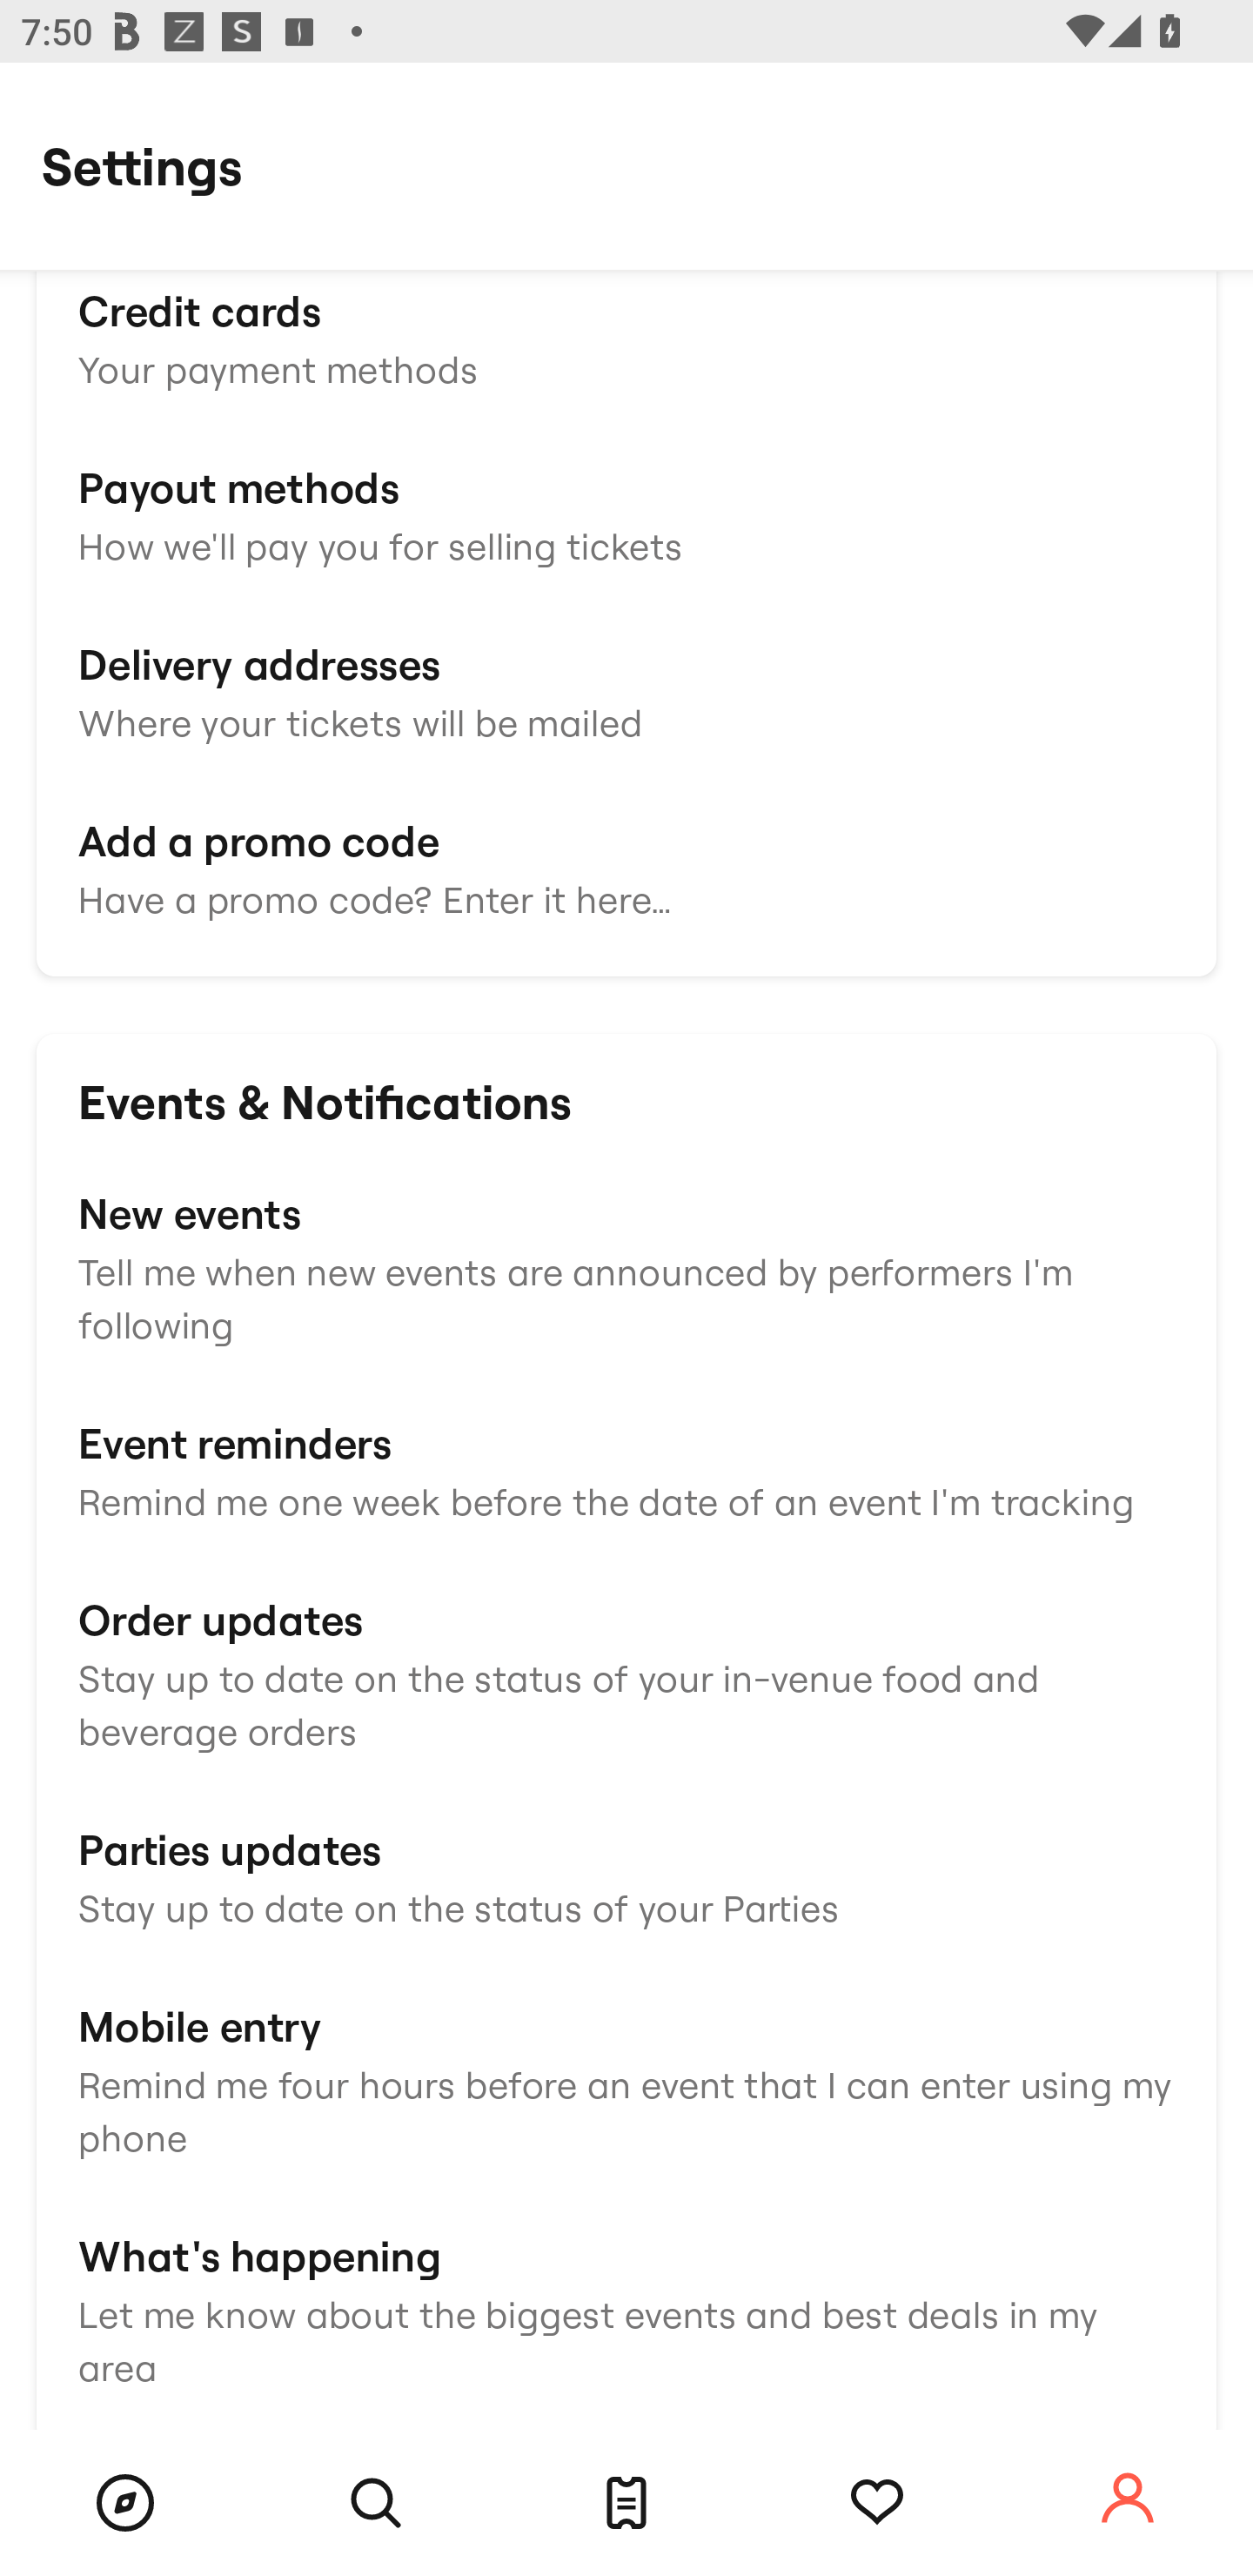 The height and width of the screenshot is (2576, 1253). Describe the element at coordinates (1128, 2499) in the screenshot. I see `Account` at that location.